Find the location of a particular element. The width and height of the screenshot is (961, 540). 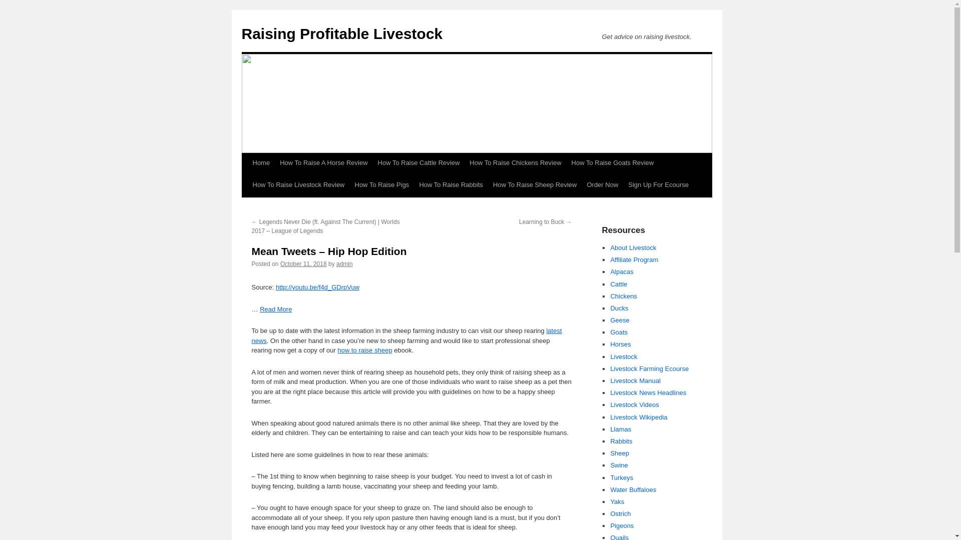

admin is located at coordinates (344, 263).